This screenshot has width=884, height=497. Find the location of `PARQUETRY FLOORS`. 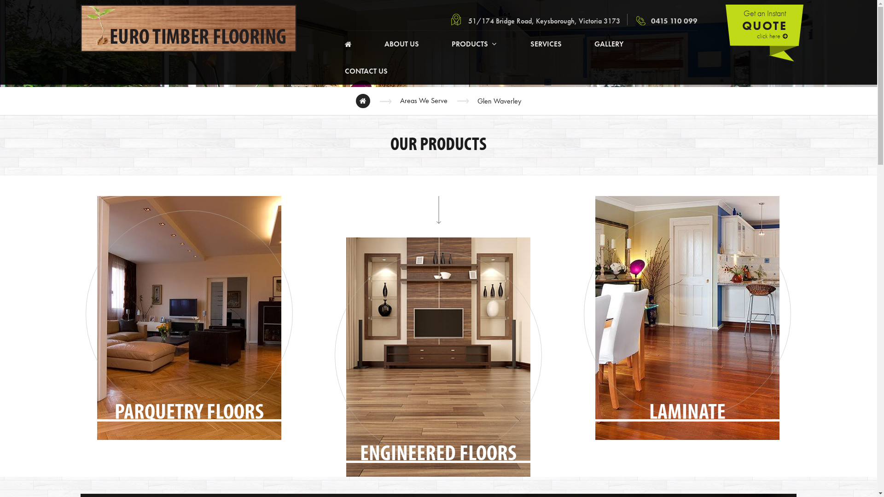

PARQUETRY FLOORS is located at coordinates (189, 319).